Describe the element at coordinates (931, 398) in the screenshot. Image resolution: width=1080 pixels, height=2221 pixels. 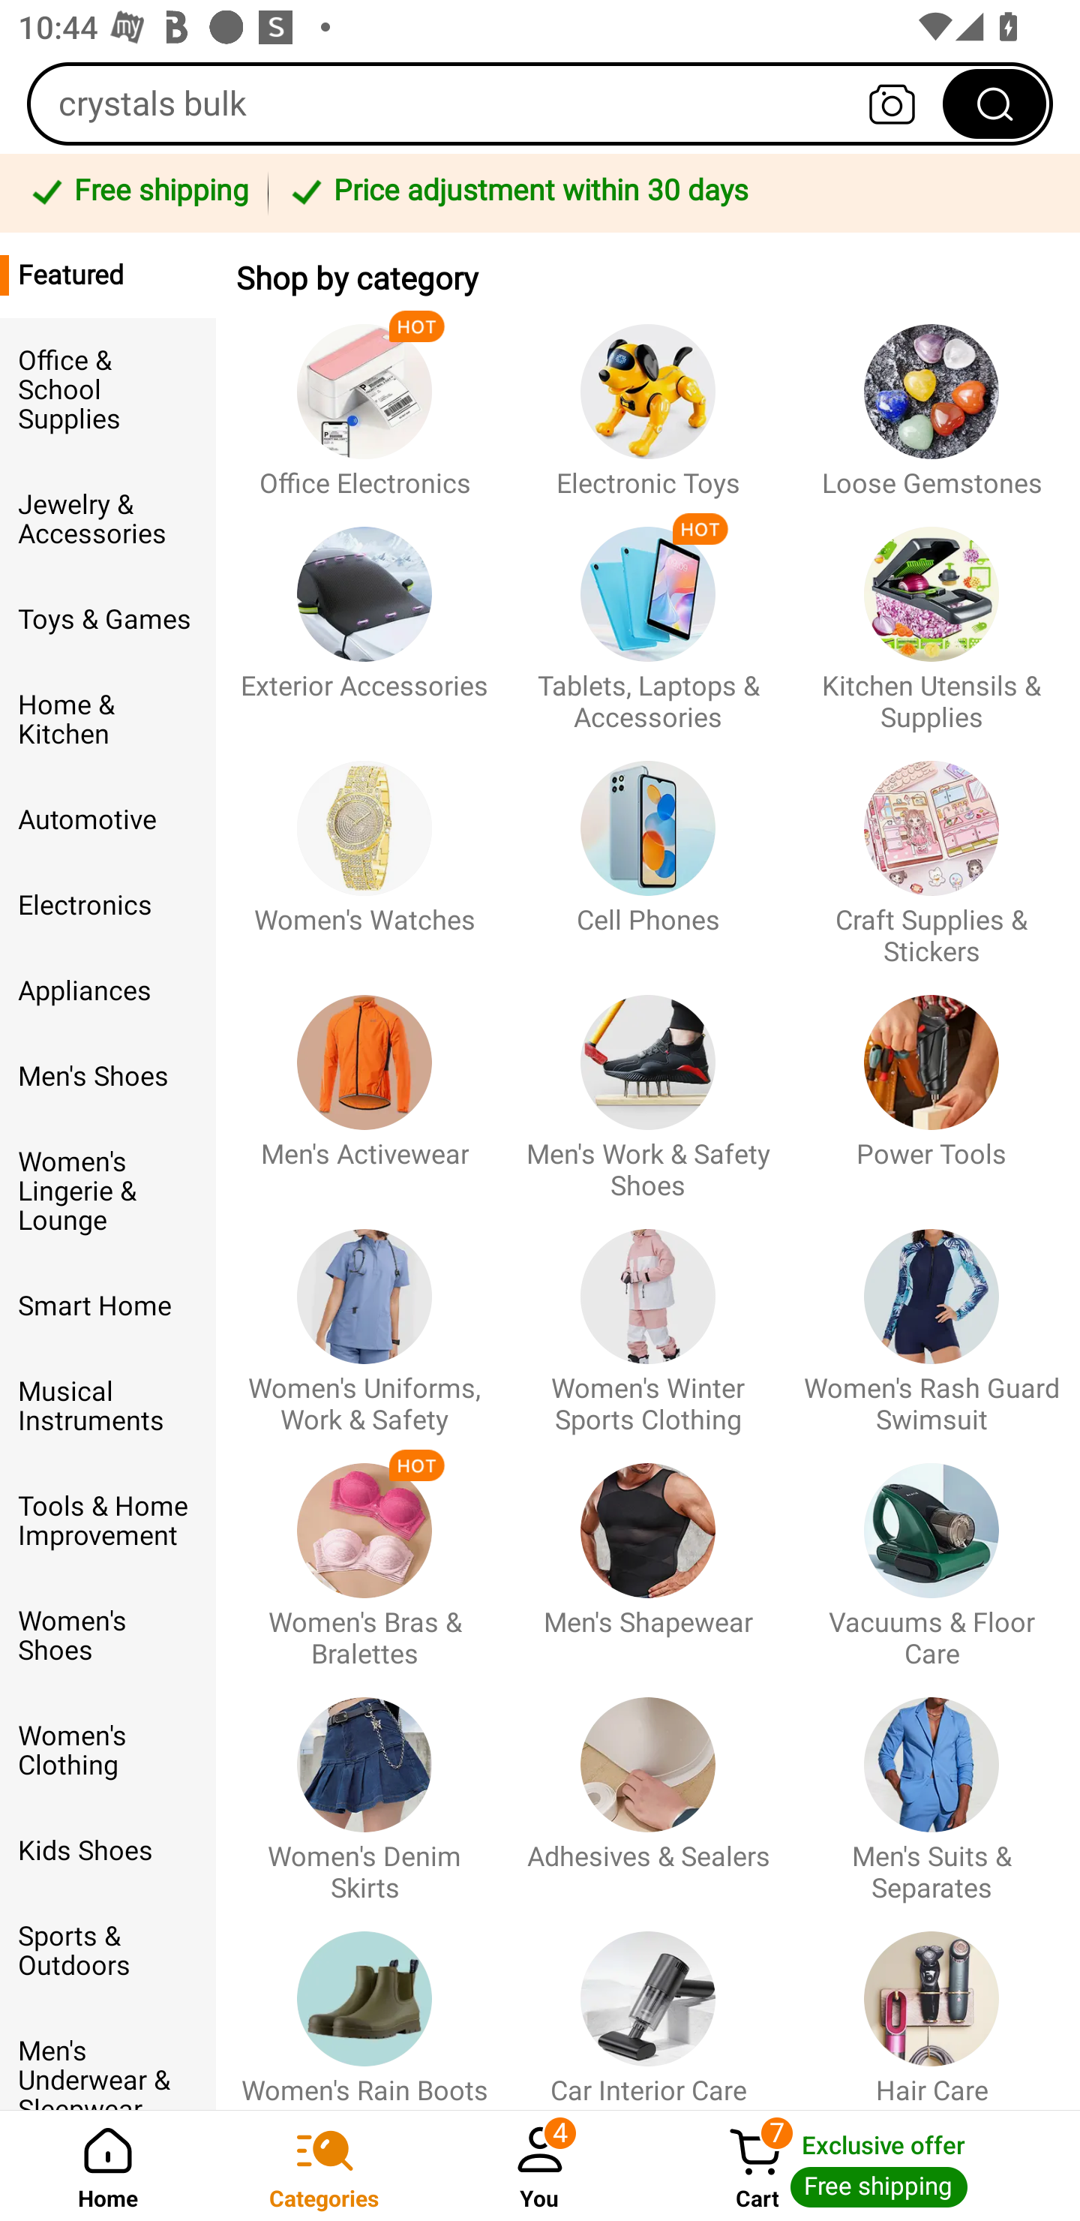
I see `Loose Gemstones` at that location.